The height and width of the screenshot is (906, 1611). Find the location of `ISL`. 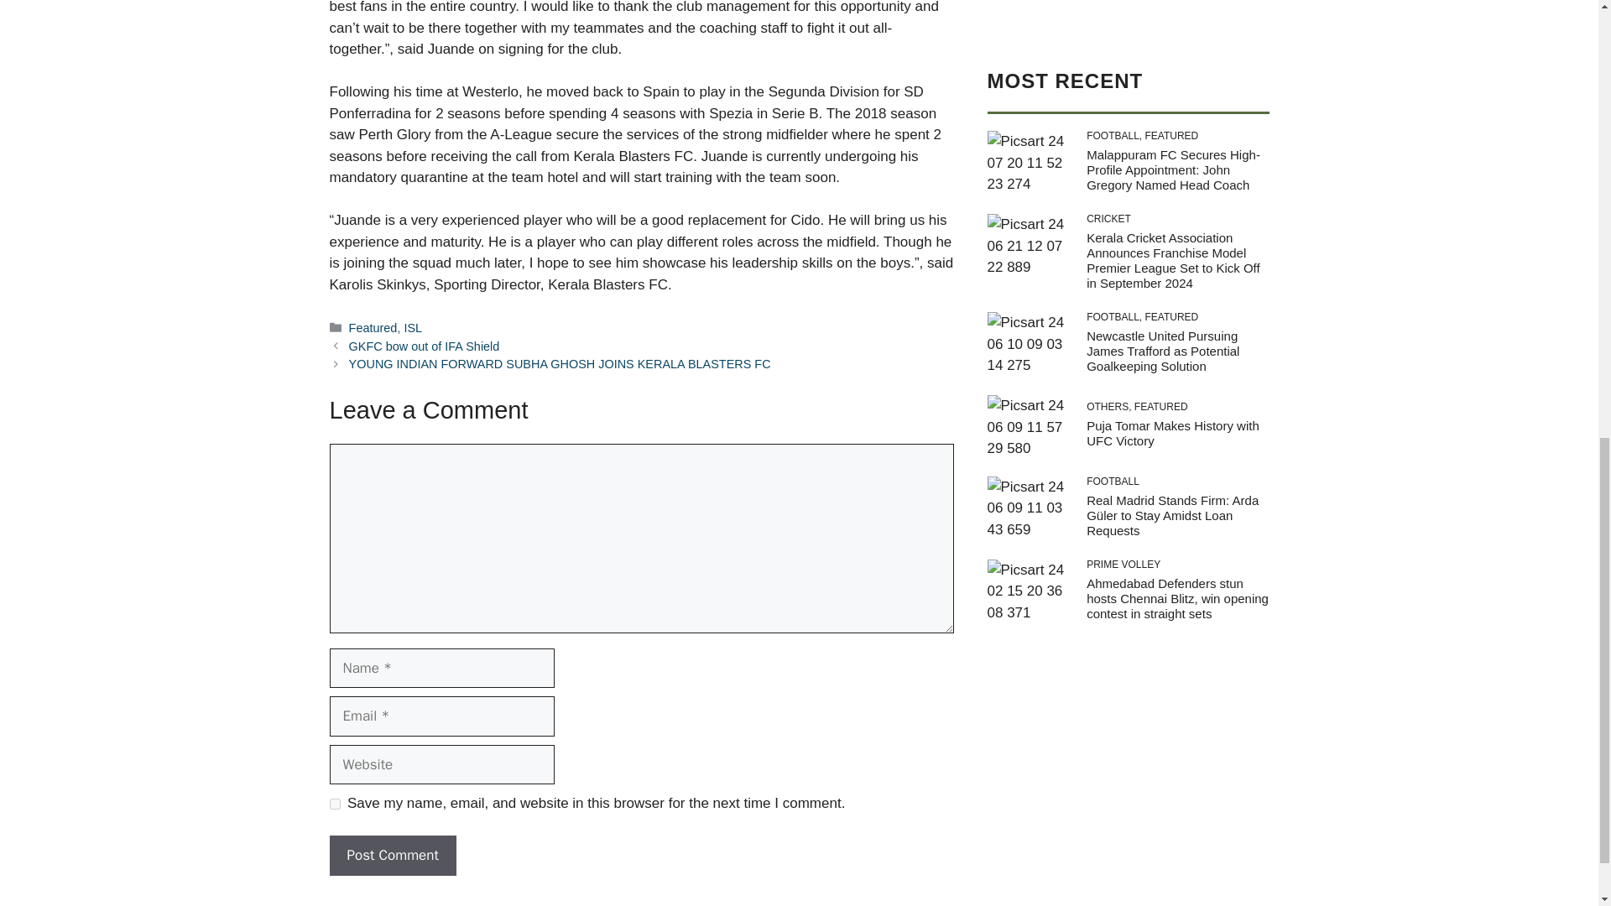

ISL is located at coordinates (413, 327).